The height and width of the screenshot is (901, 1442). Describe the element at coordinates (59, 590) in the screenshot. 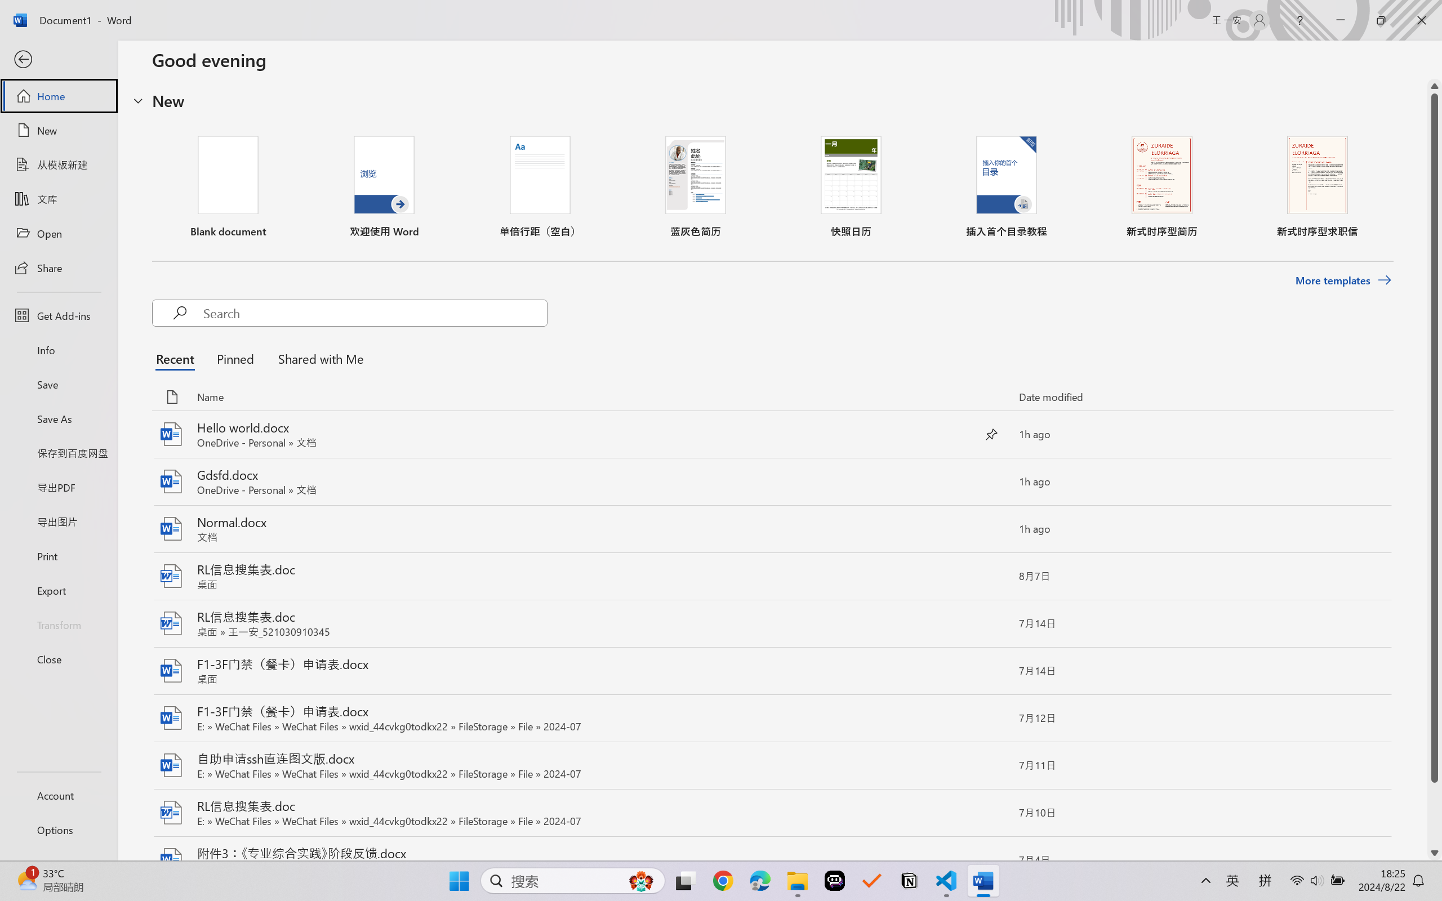

I see `Export` at that location.